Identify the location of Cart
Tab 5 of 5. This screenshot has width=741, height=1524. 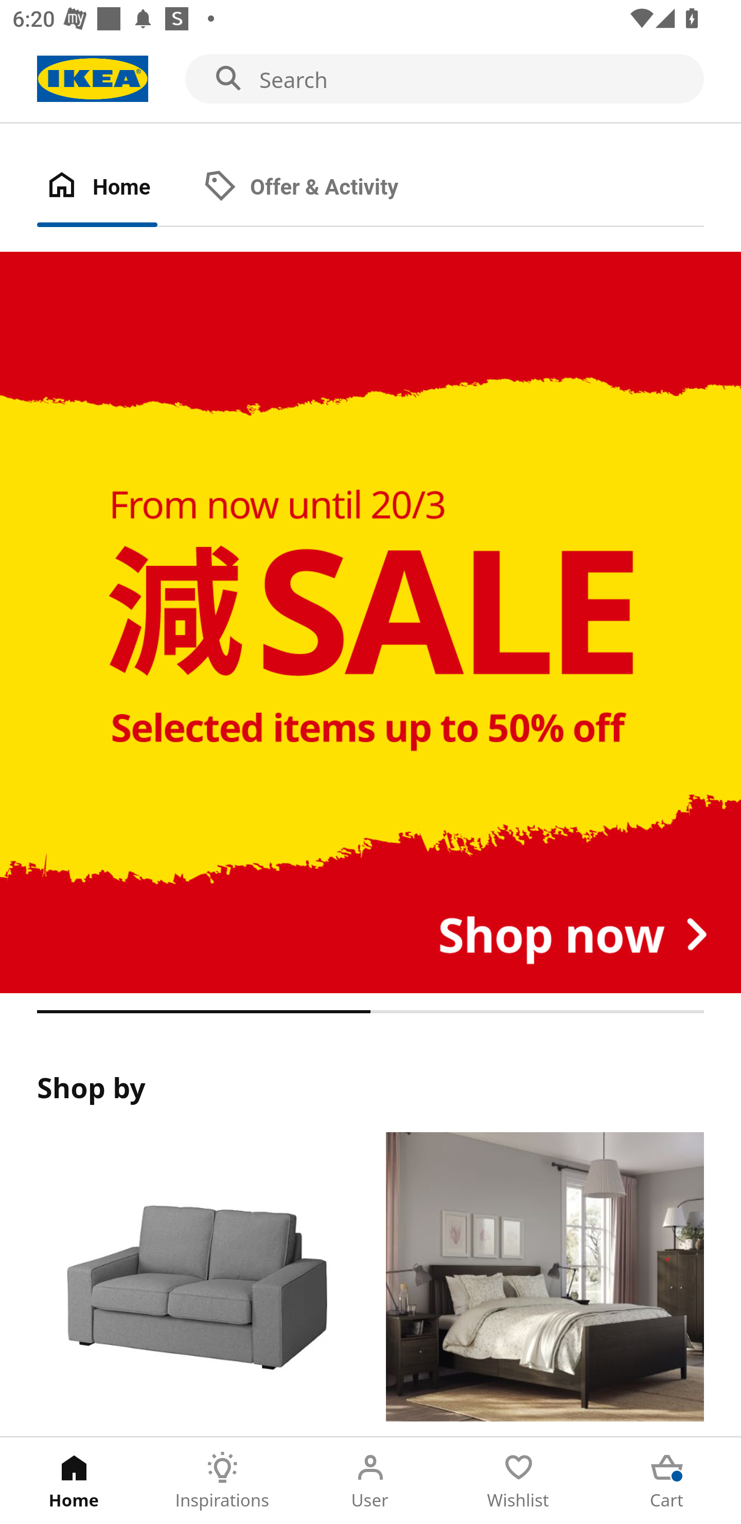
(667, 1481).